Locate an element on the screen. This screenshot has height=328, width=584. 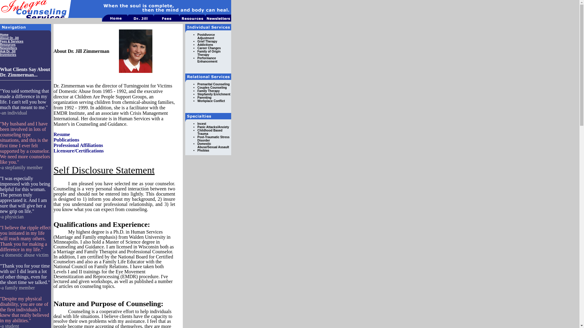
Ask Dr. Jill is located at coordinates (8, 51).